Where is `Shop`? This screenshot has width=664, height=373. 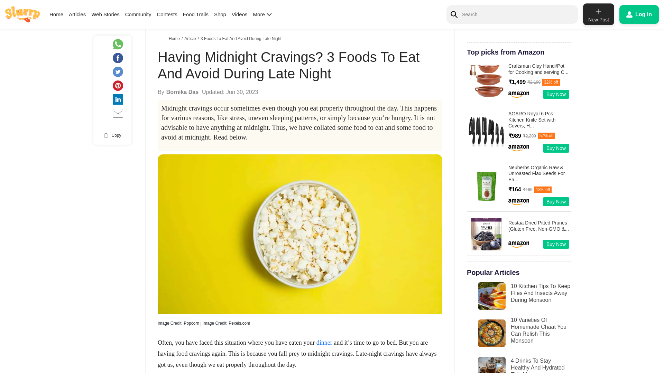
Shop is located at coordinates (220, 14).